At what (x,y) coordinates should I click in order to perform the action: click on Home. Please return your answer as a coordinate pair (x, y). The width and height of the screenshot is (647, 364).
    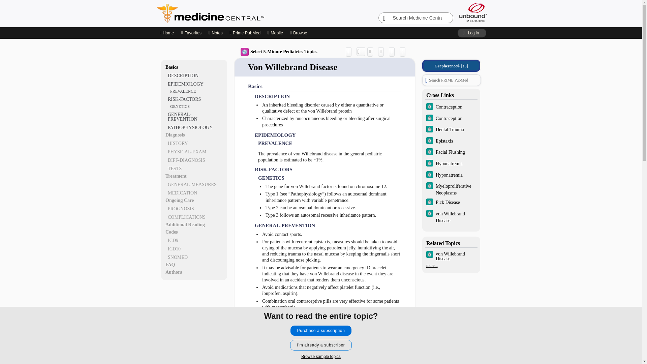
    Looking at the image, I should click on (167, 33).